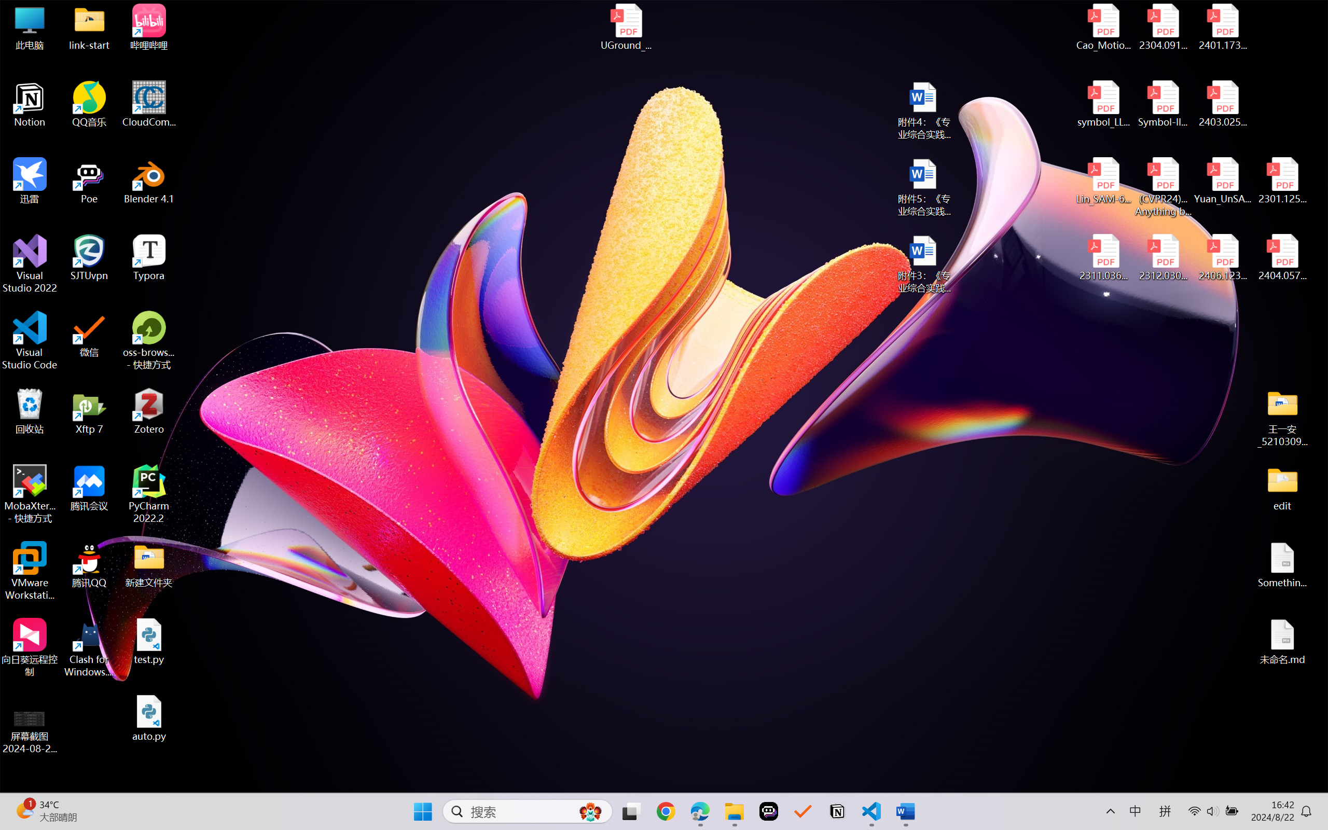 This screenshot has width=1328, height=830. Describe the element at coordinates (1104, 104) in the screenshot. I see `symbol_LLM.pdf` at that location.